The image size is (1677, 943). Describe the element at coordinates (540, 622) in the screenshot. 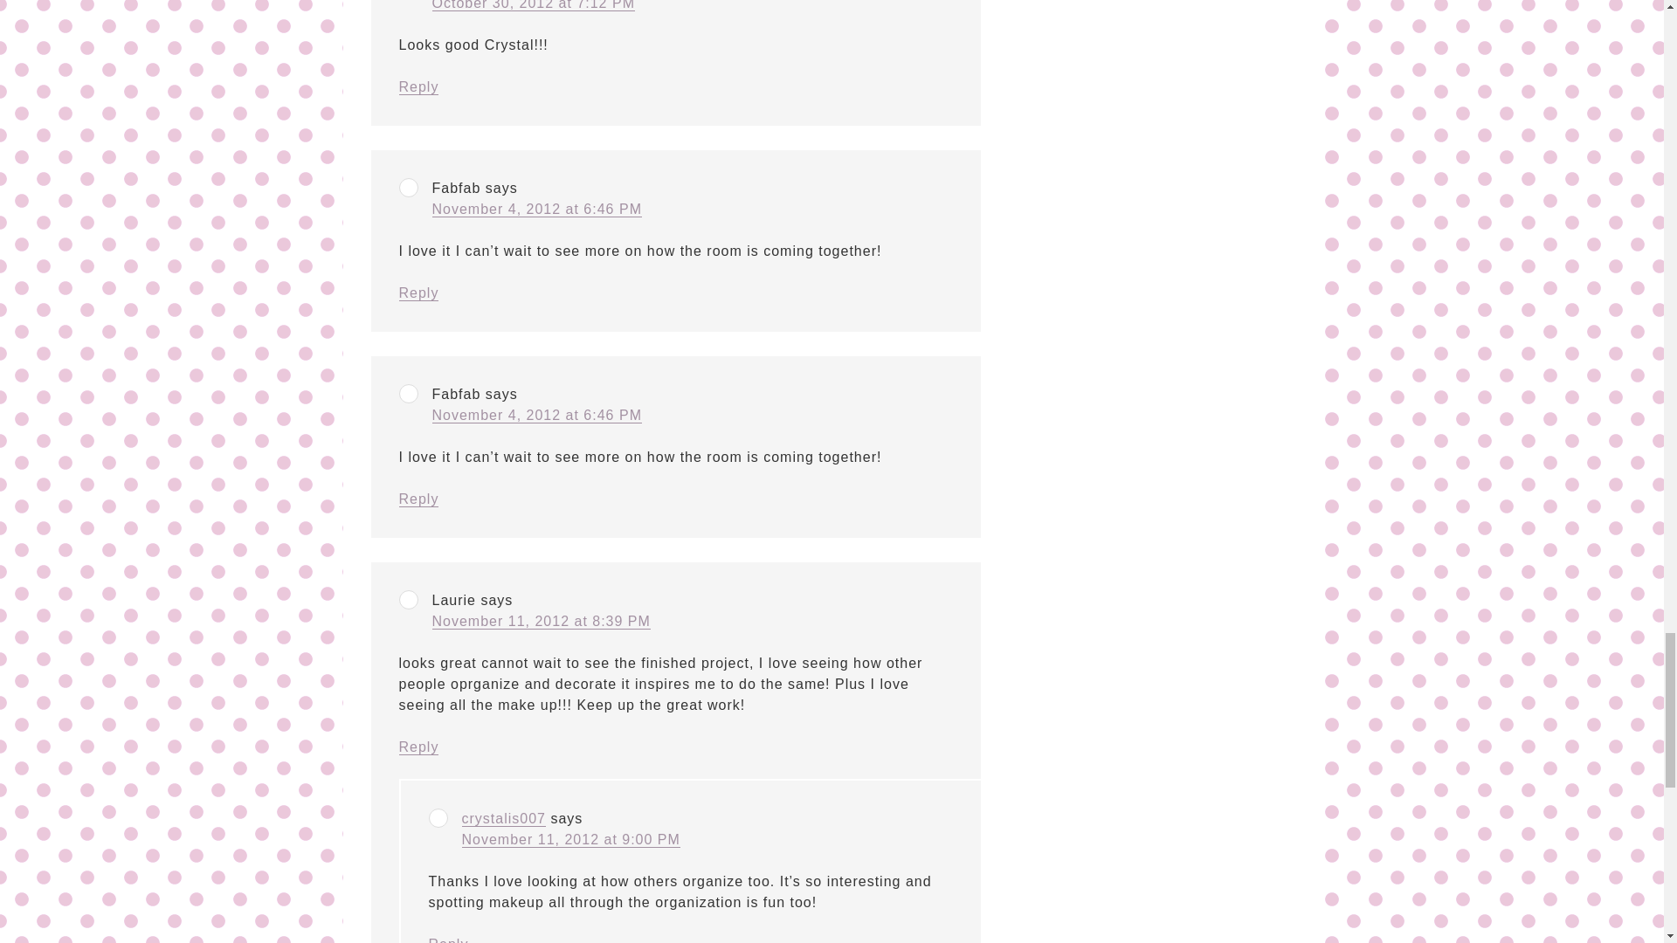

I see `November 11, 2012 at 8:39 PM` at that location.